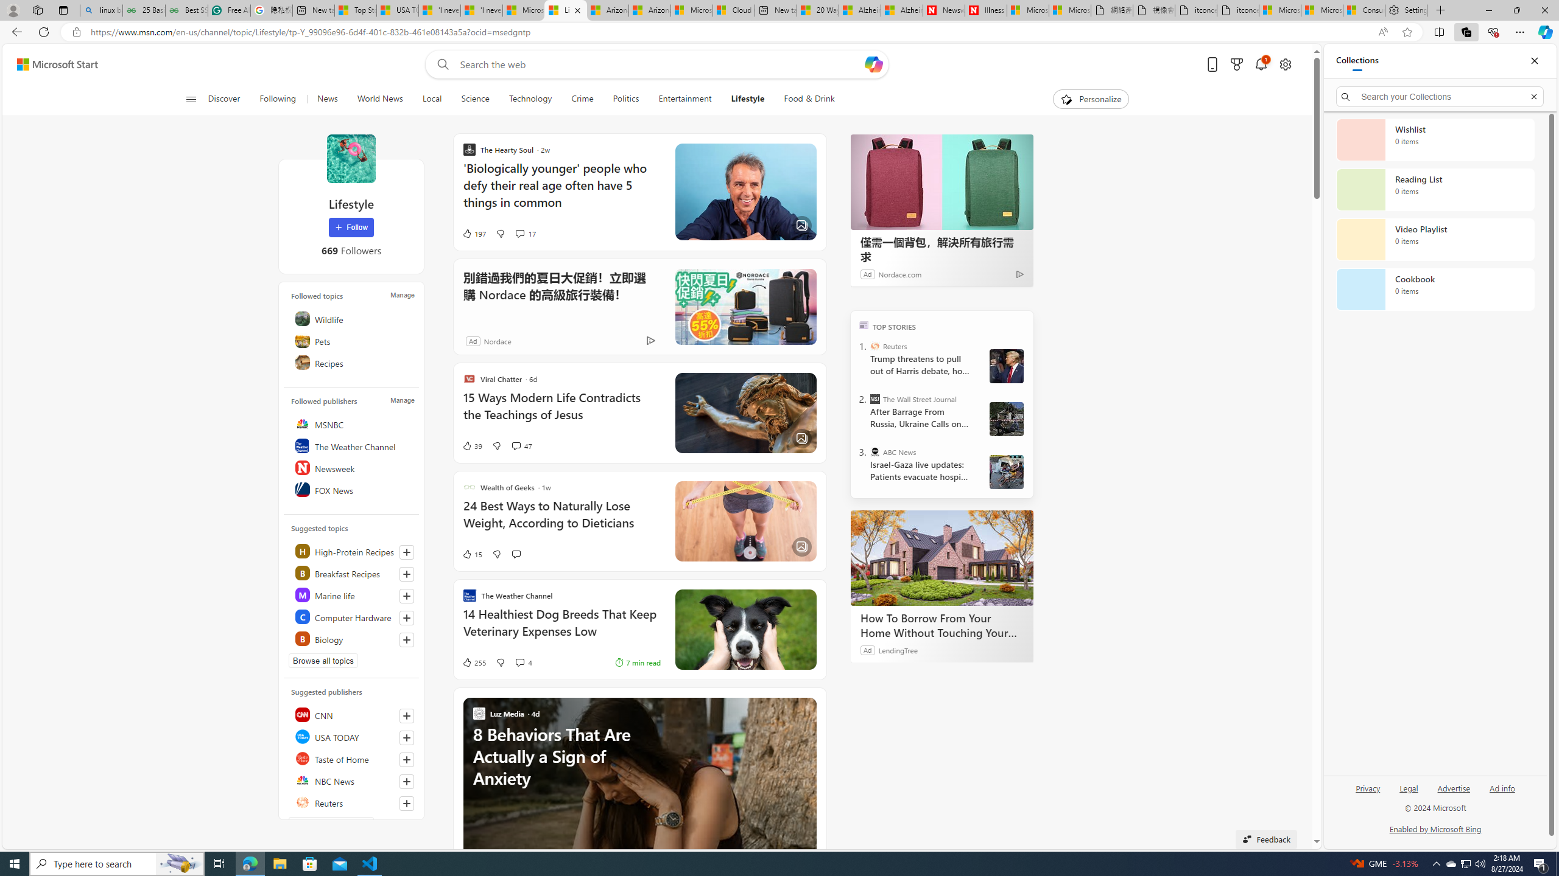 Image resolution: width=1559 pixels, height=876 pixels. What do you see at coordinates (471, 445) in the screenshot?
I see `39 Like` at bounding box center [471, 445].